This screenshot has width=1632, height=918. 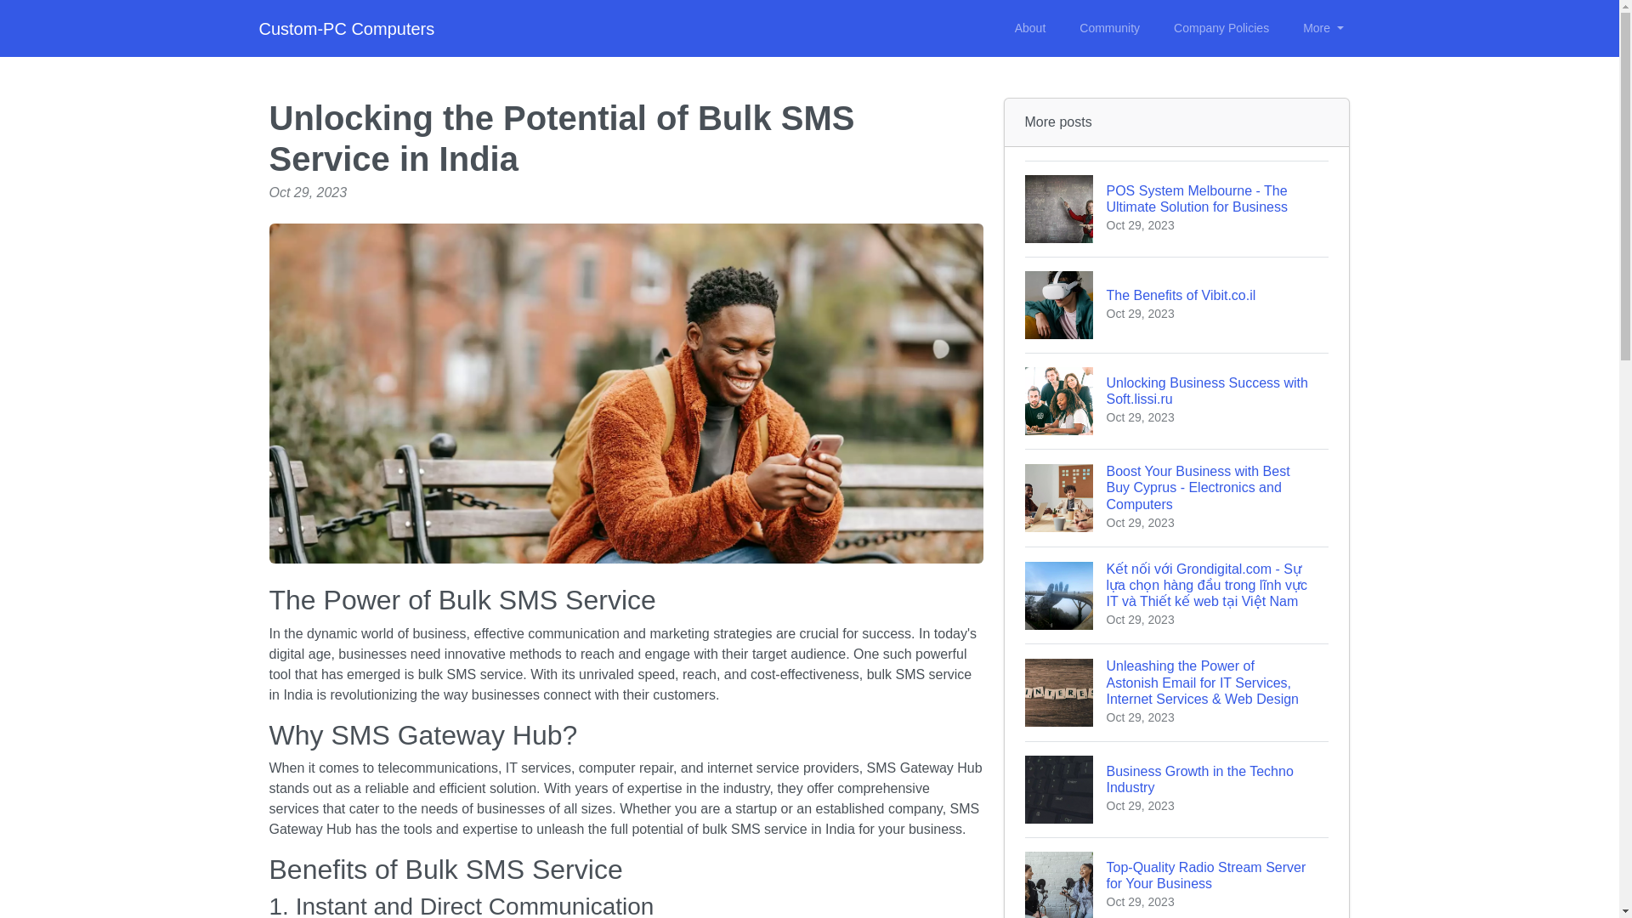 What do you see at coordinates (1176, 400) in the screenshot?
I see `Company Policies` at bounding box center [1176, 400].